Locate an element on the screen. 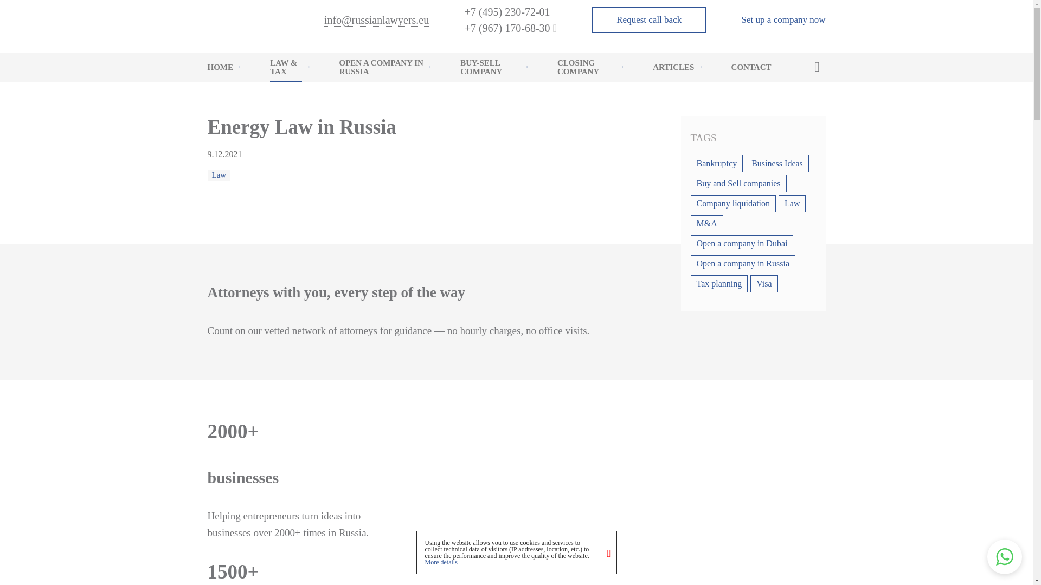  HOME is located at coordinates (223, 67).